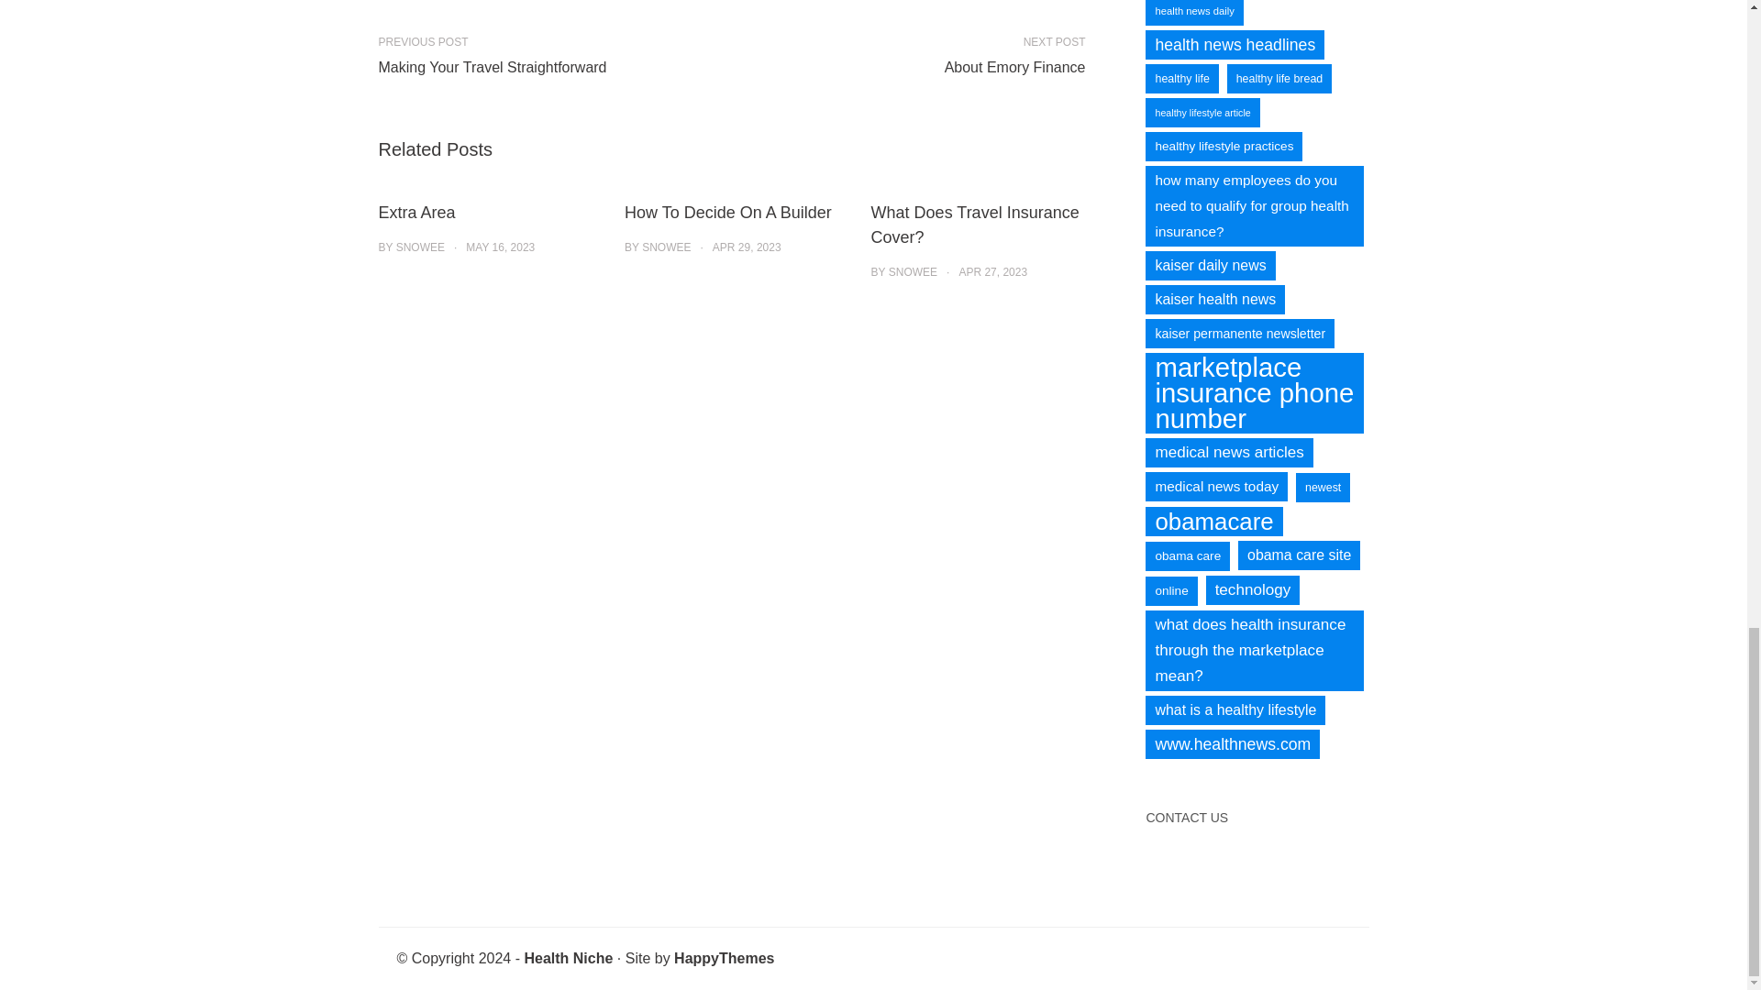  I want to click on SNOWEE, so click(420, 247).